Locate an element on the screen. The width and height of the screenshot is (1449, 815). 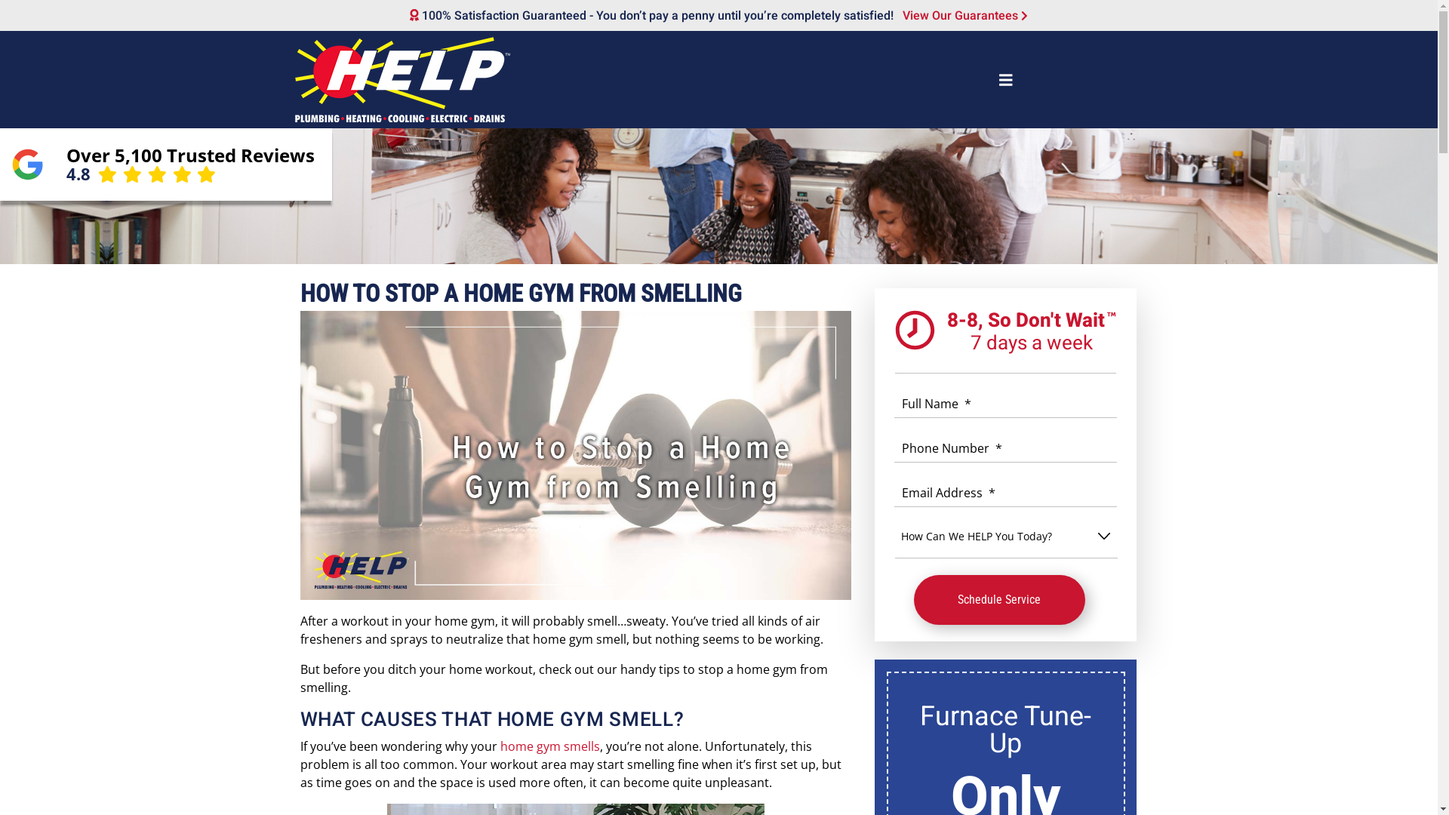
Schedule Service is located at coordinates (999, 600).